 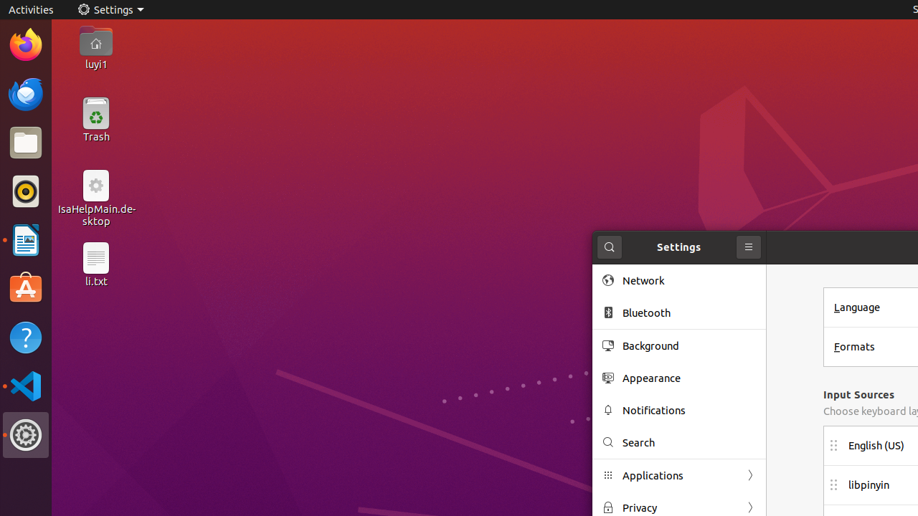 I want to click on LibreOffice Writer, so click(x=26, y=239).